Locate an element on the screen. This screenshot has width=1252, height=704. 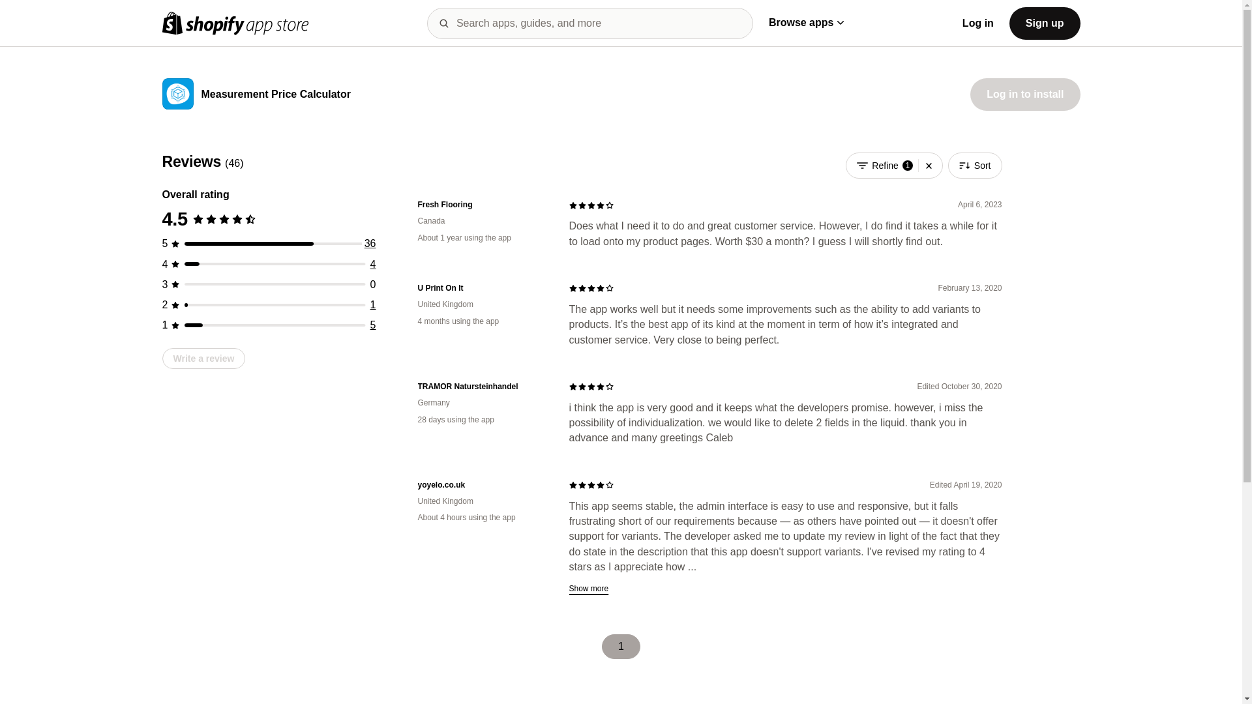
Sign up is located at coordinates (1045, 22).